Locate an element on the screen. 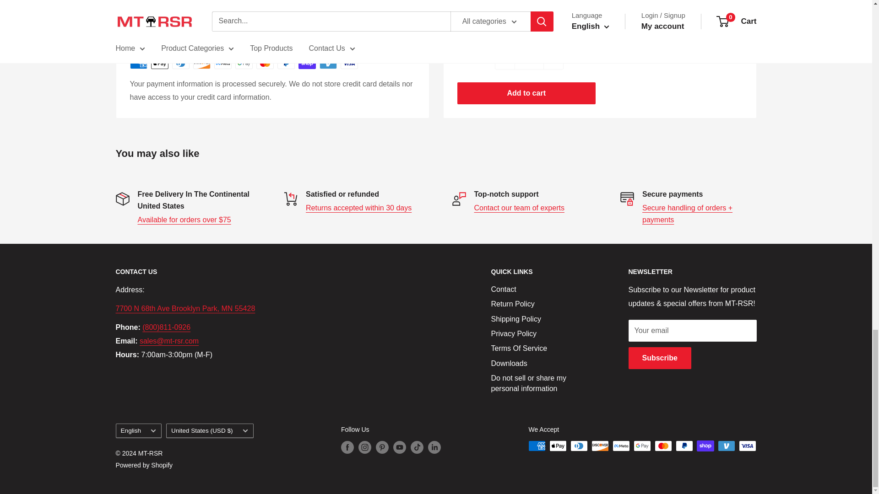 This screenshot has height=494, width=879. Contact is located at coordinates (519, 208).